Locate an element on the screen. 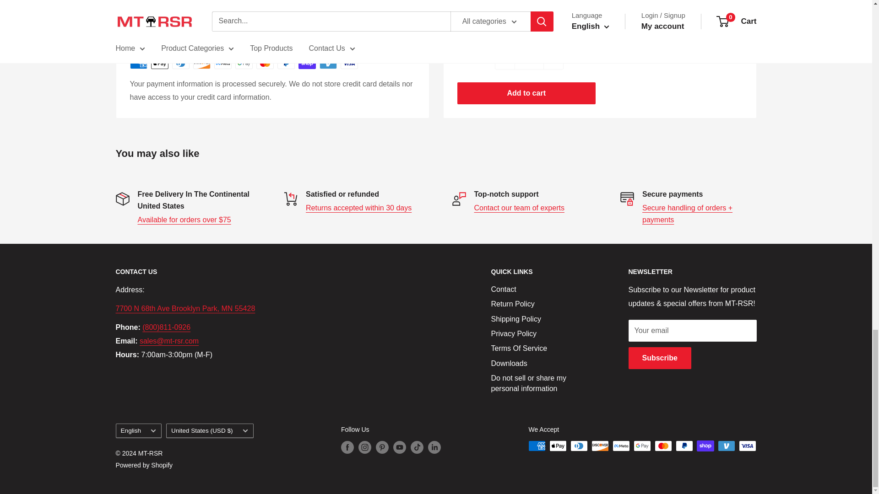 This screenshot has height=494, width=879. Contact is located at coordinates (519, 208).